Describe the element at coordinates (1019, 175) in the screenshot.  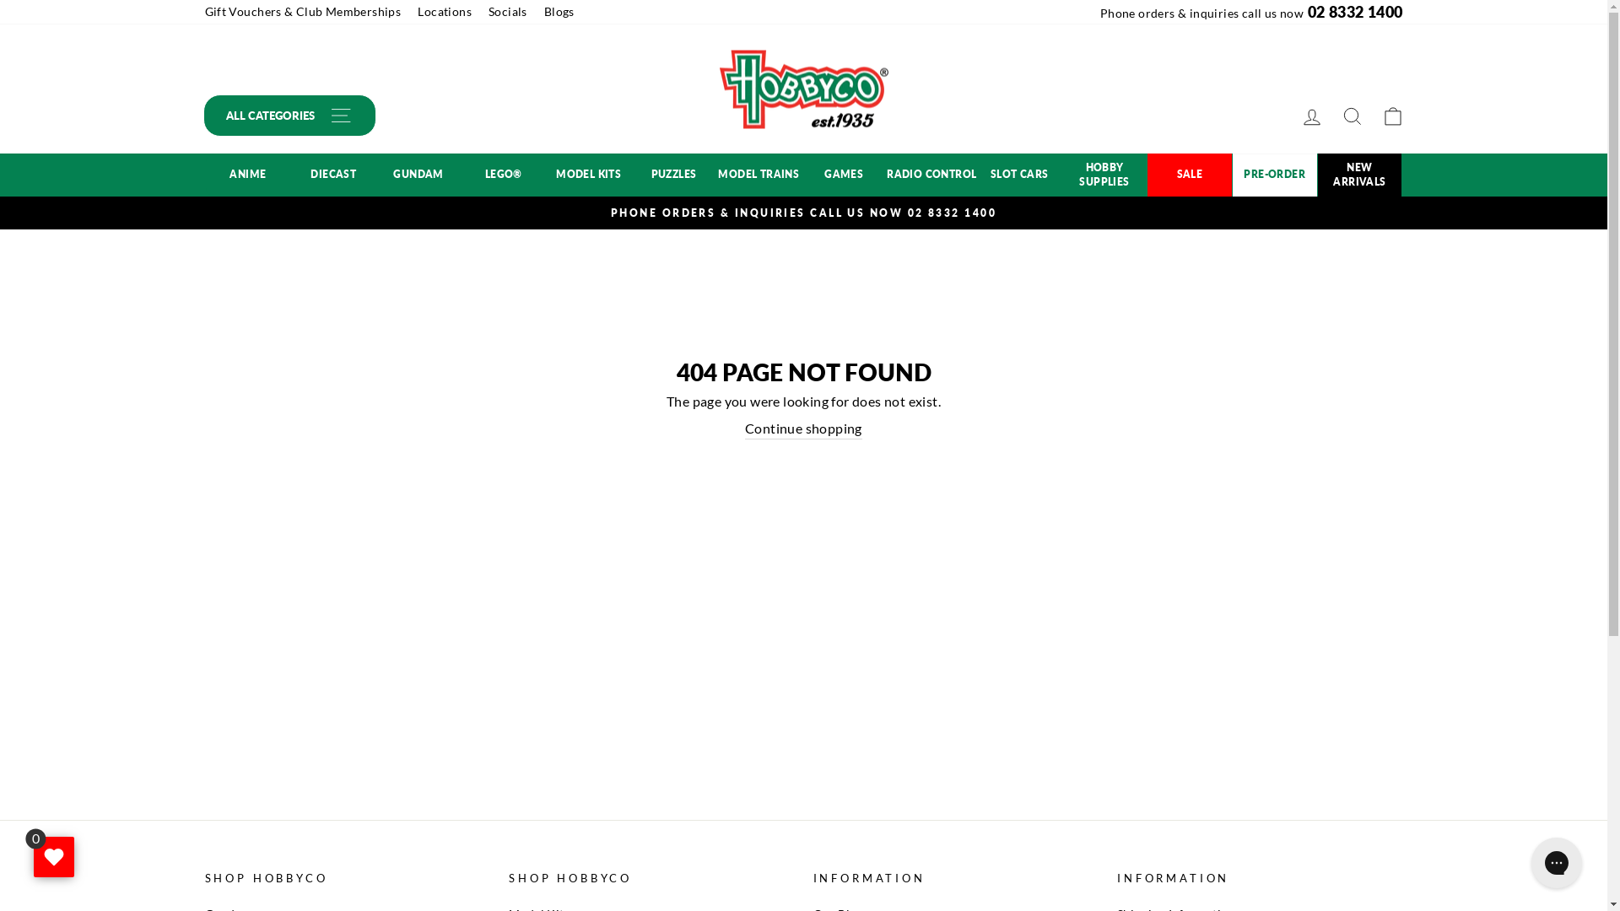
I see `SLOT CARS` at that location.